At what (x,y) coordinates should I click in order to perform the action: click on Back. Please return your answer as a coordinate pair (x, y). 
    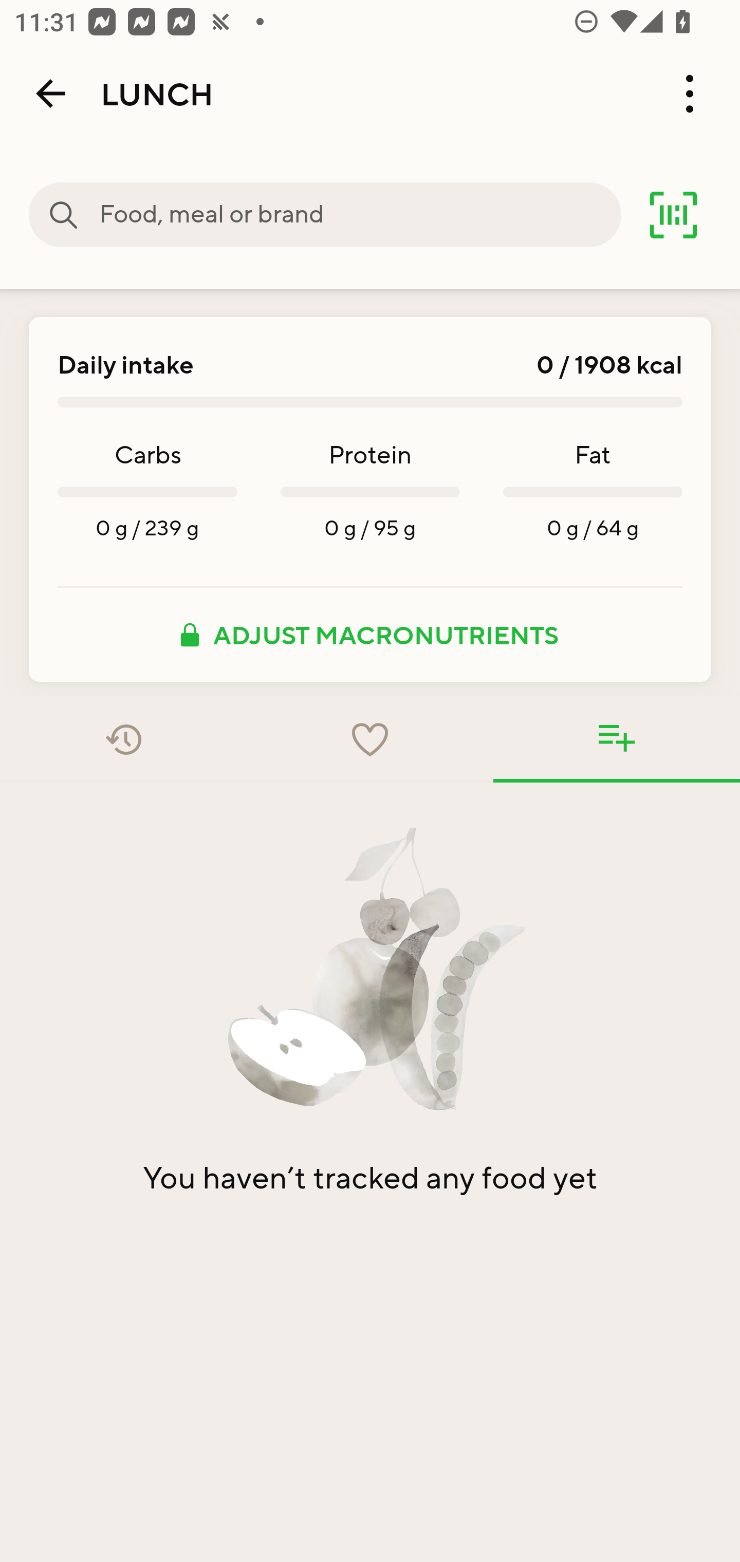
    Looking at the image, I should click on (50, 94).